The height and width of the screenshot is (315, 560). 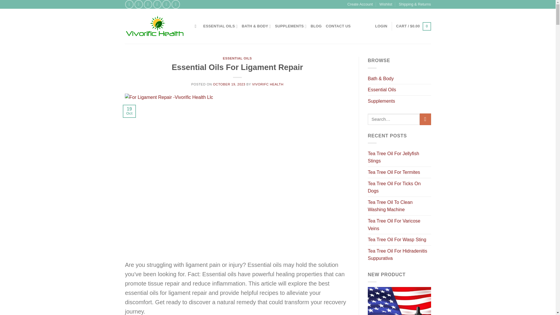 I want to click on Vivorific Health - So Natural, So Pure, So Good, so click(x=155, y=26).